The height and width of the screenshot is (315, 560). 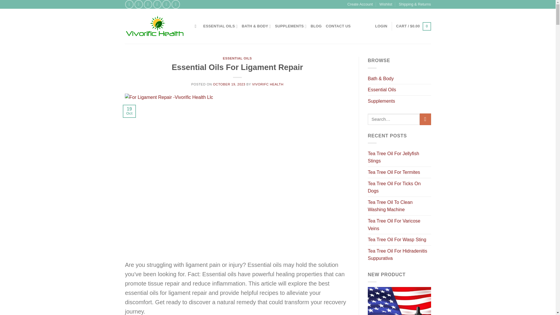 I want to click on Vivorific Health - So Natural, So Pure, So Good, so click(x=155, y=26).